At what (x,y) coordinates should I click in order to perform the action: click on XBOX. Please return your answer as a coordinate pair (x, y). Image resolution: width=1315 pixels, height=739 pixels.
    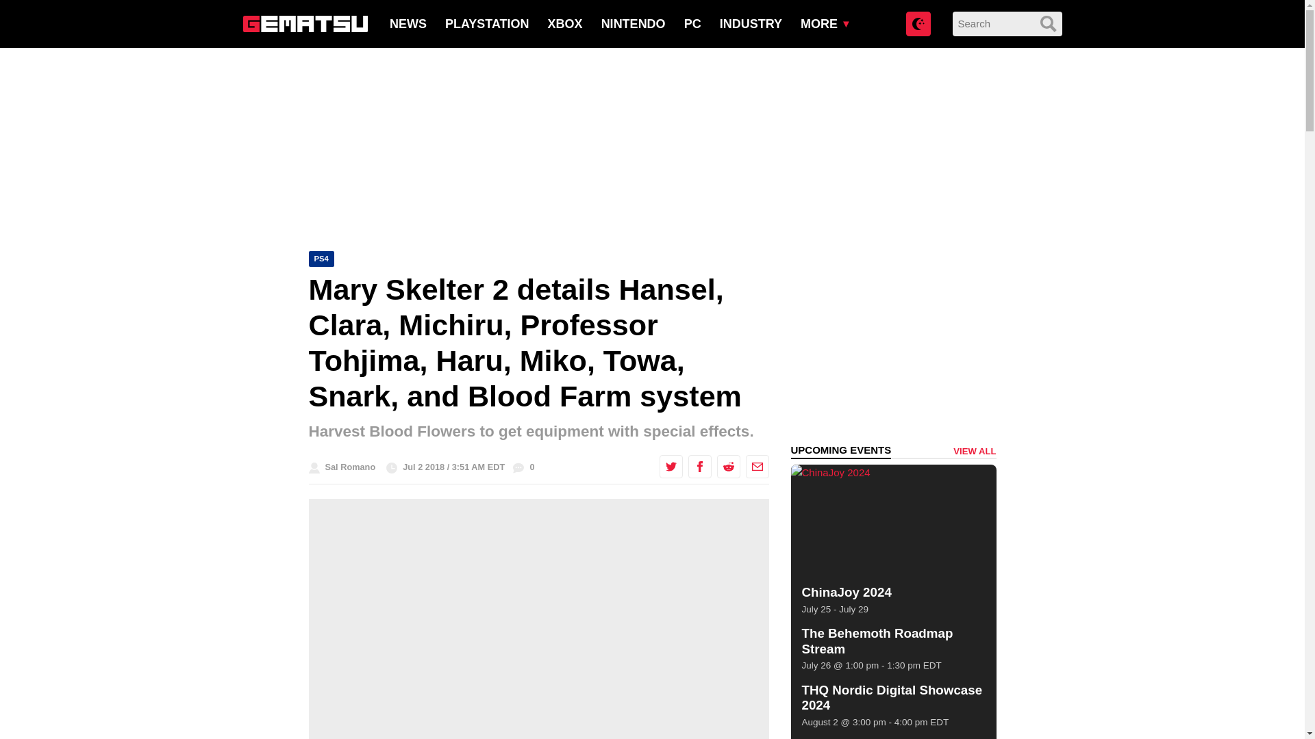
    Looking at the image, I should click on (565, 23).